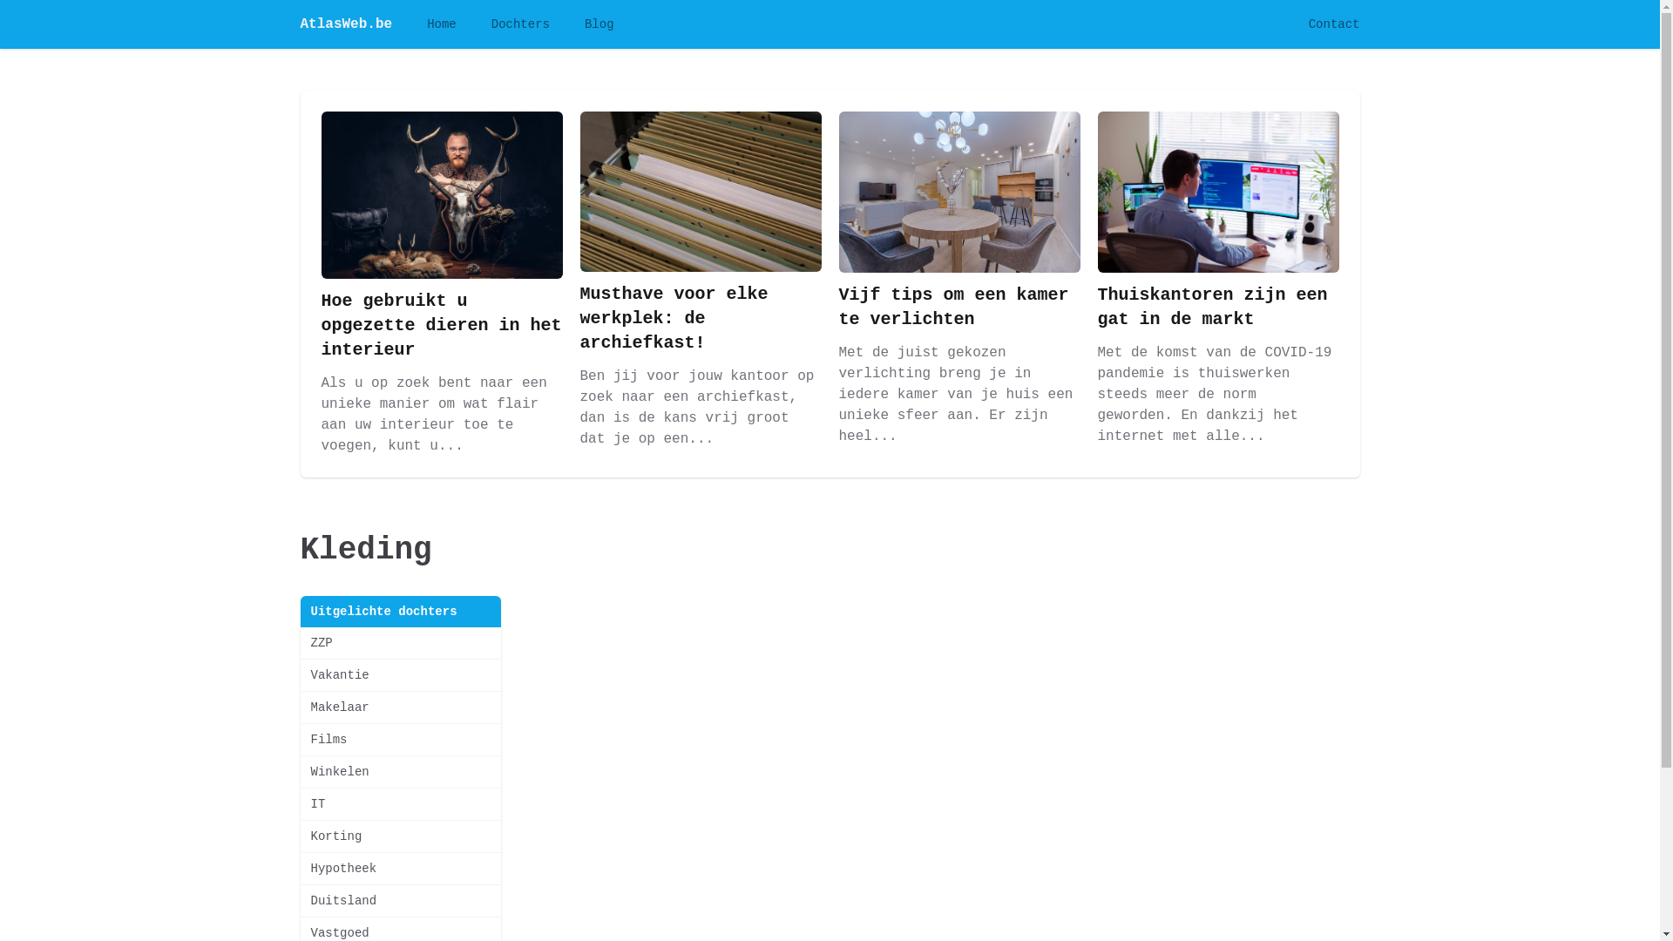  What do you see at coordinates (400, 803) in the screenshot?
I see `IT` at bounding box center [400, 803].